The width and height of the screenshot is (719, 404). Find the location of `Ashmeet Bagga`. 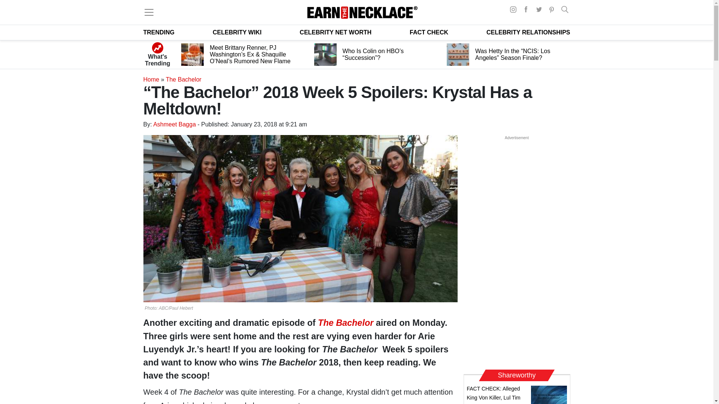

Ashmeet Bagga is located at coordinates (174, 124).